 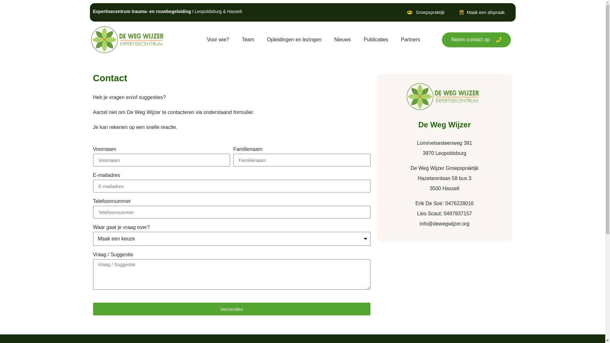 I want to click on Publicaties, so click(x=376, y=40).